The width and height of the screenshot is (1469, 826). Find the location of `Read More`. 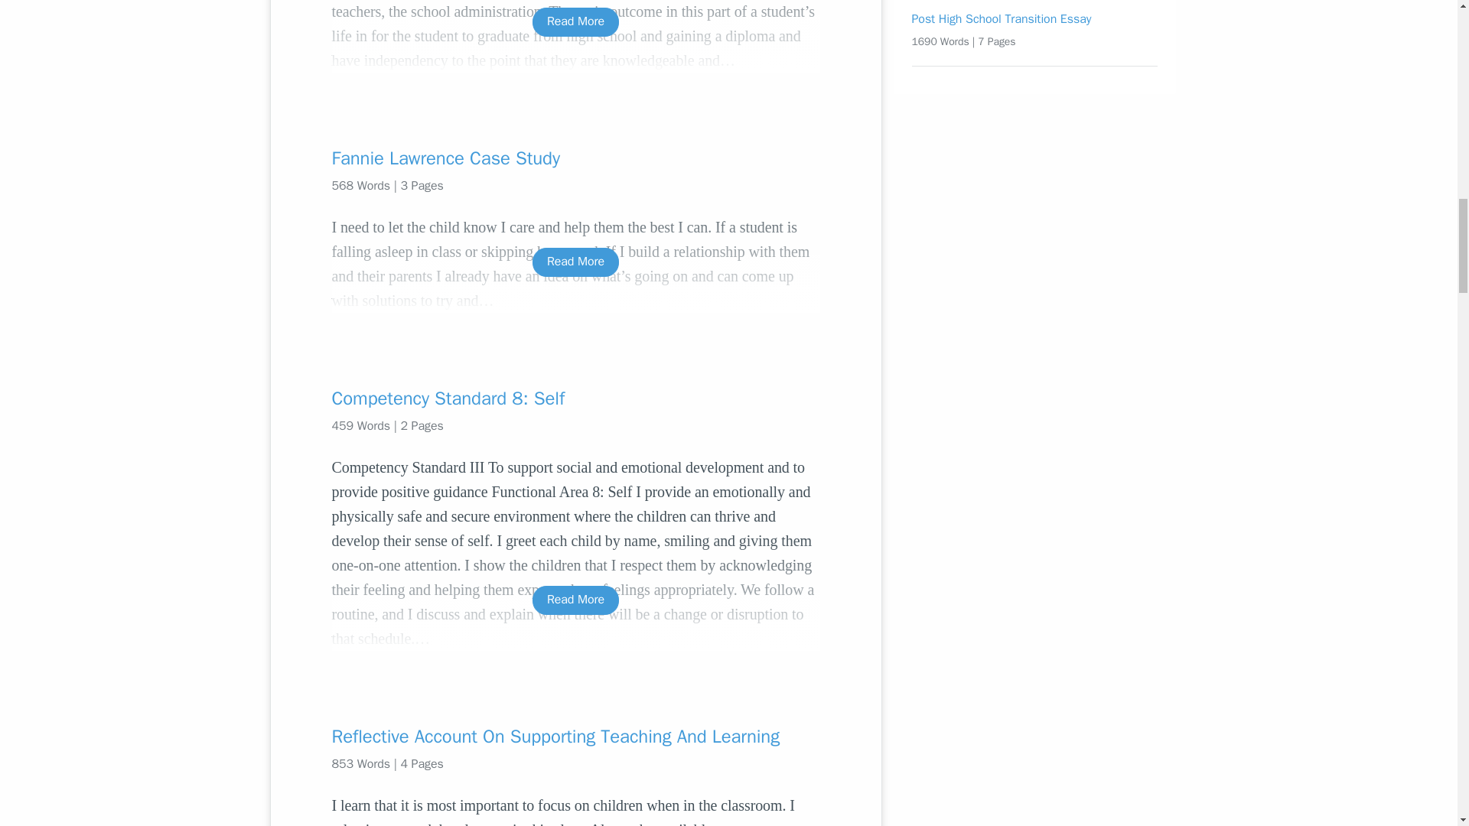

Read More is located at coordinates (575, 21).